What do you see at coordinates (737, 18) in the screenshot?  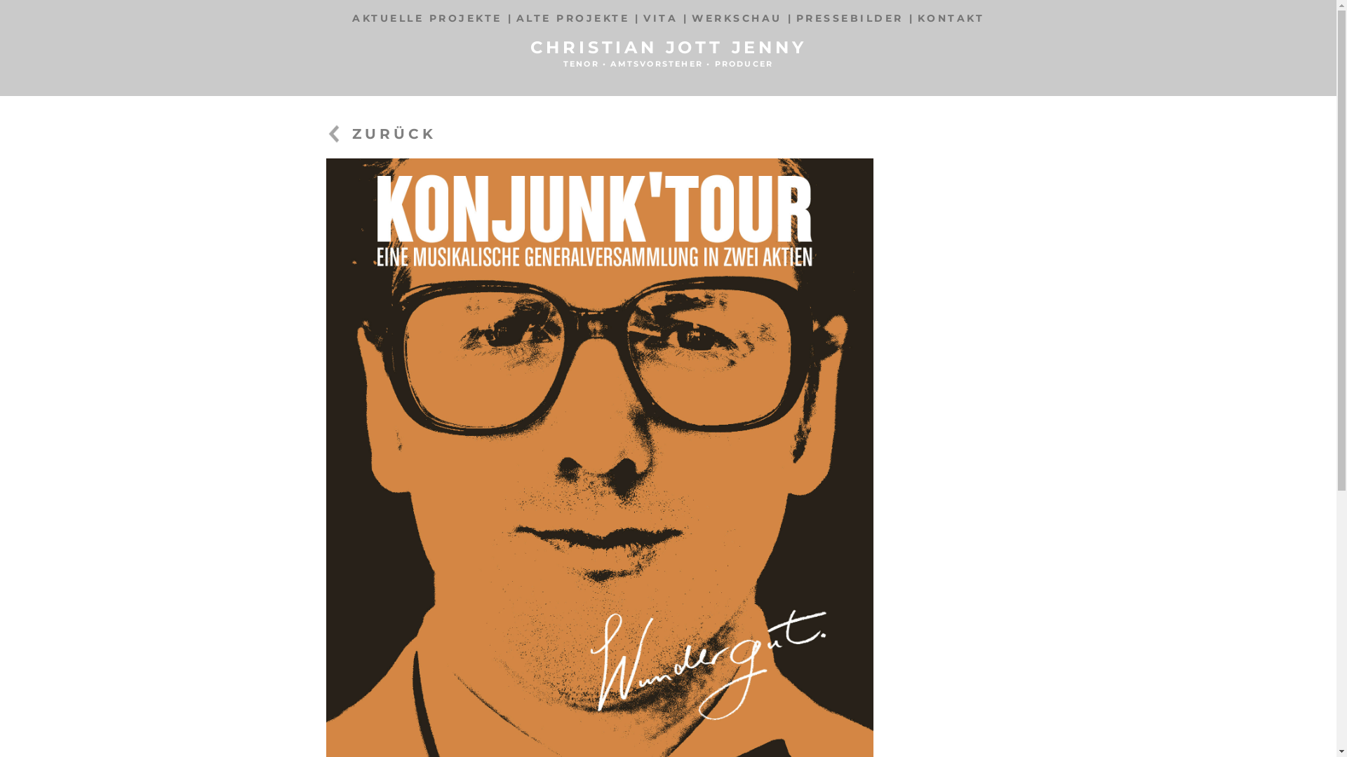 I see `WERKSCHAU` at bounding box center [737, 18].